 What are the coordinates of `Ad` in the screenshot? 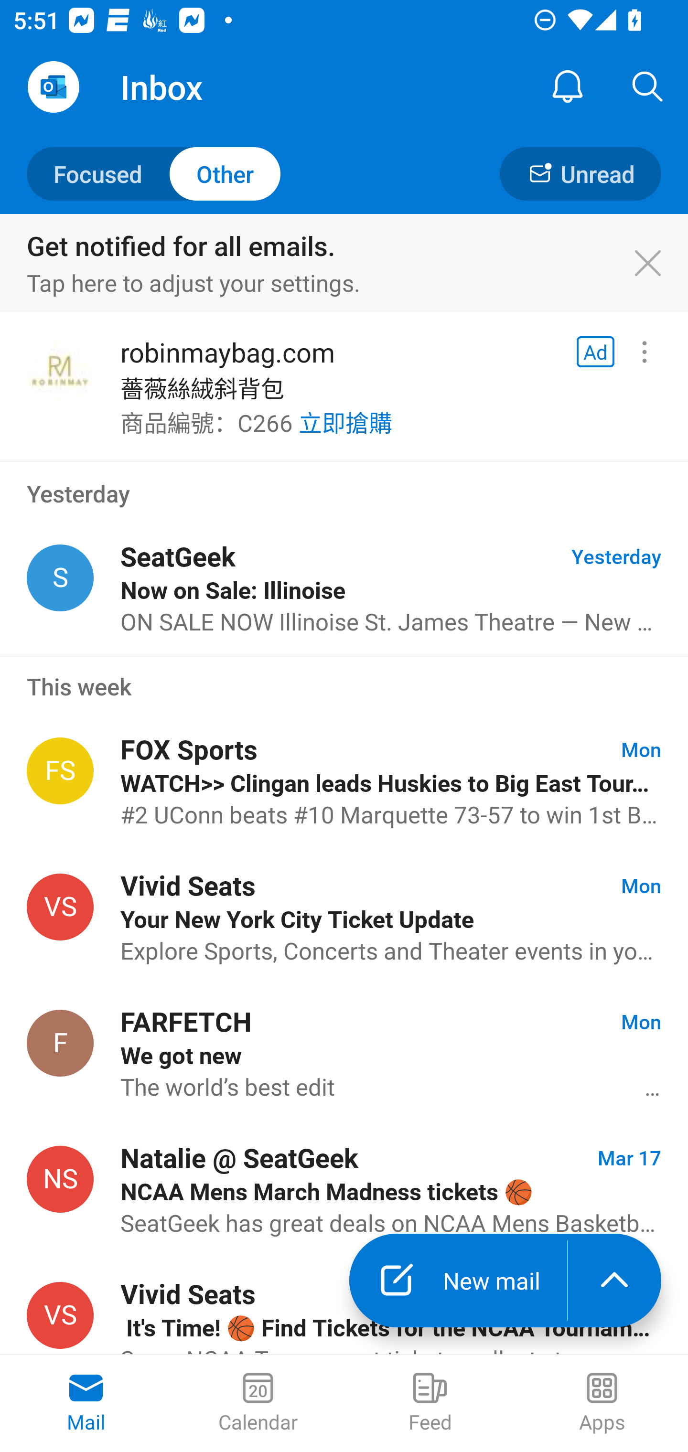 It's located at (595, 352).